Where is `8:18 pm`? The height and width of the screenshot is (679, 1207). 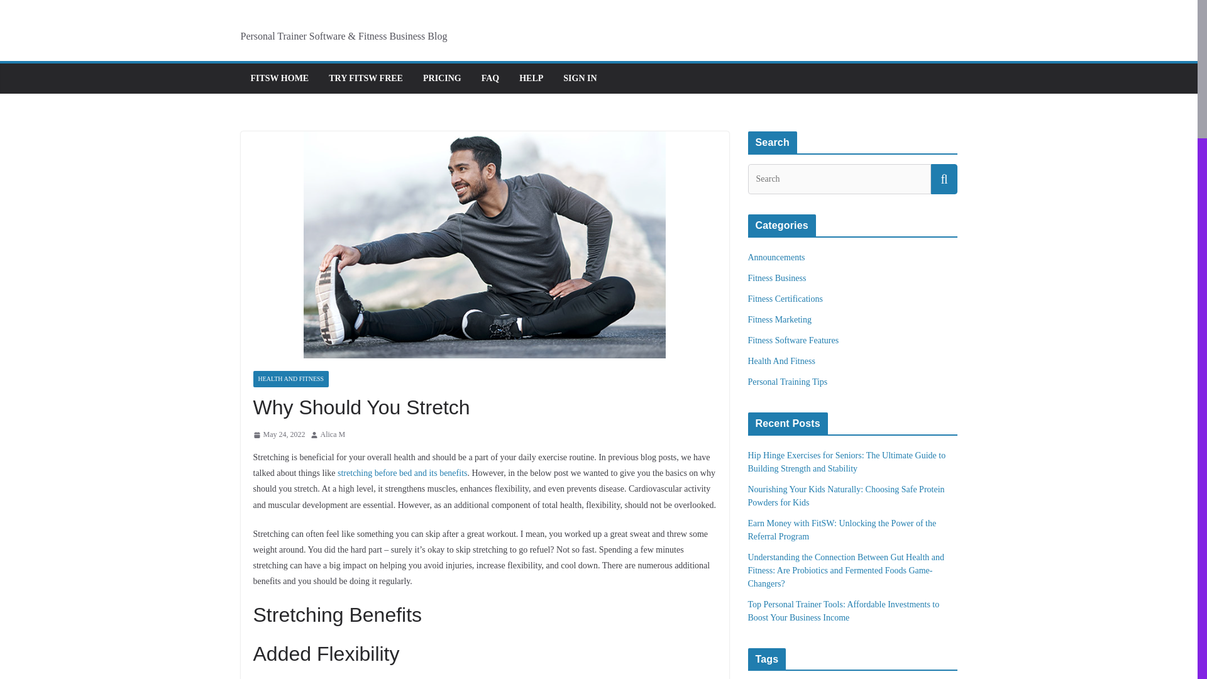
8:18 pm is located at coordinates (278, 435).